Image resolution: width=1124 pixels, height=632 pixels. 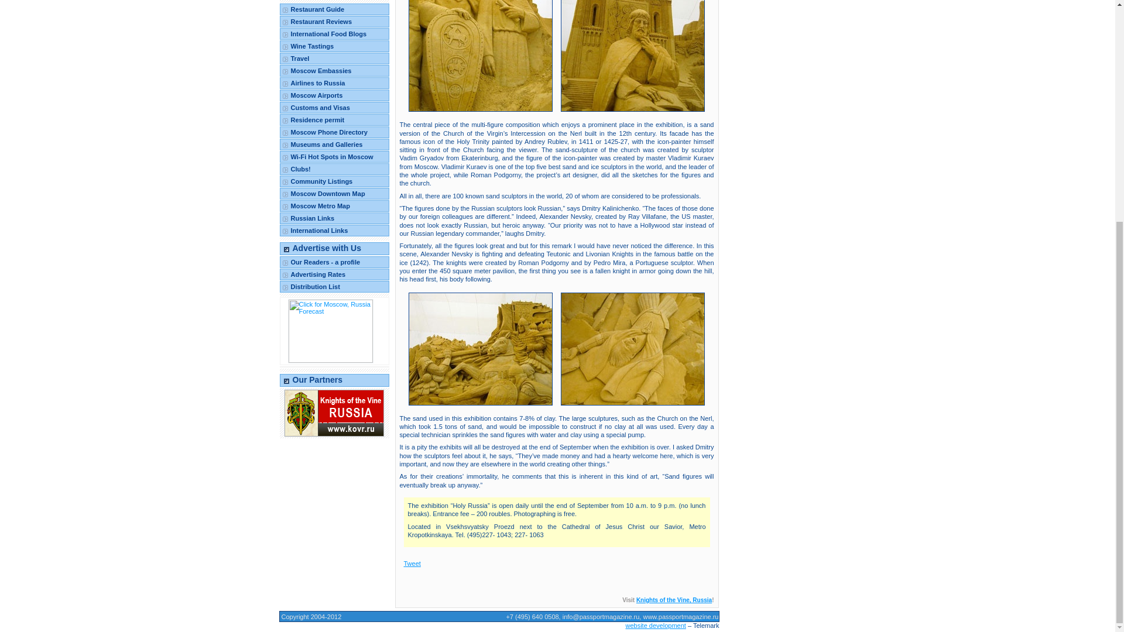 I want to click on Advertisement, so click(x=333, y=482).